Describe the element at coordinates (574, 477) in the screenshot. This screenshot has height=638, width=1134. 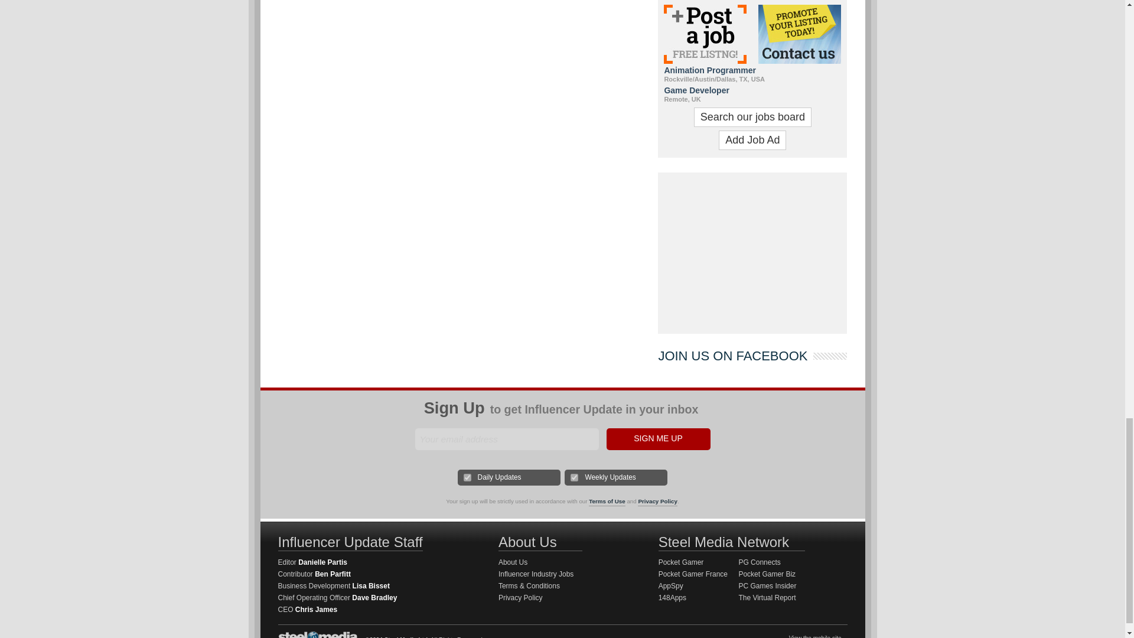
I see `2` at that location.